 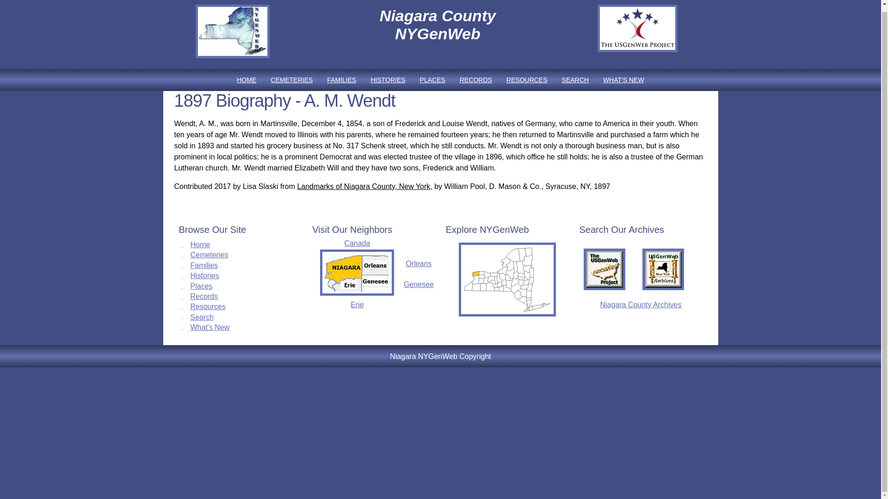 I want to click on PLACES, so click(x=432, y=79).